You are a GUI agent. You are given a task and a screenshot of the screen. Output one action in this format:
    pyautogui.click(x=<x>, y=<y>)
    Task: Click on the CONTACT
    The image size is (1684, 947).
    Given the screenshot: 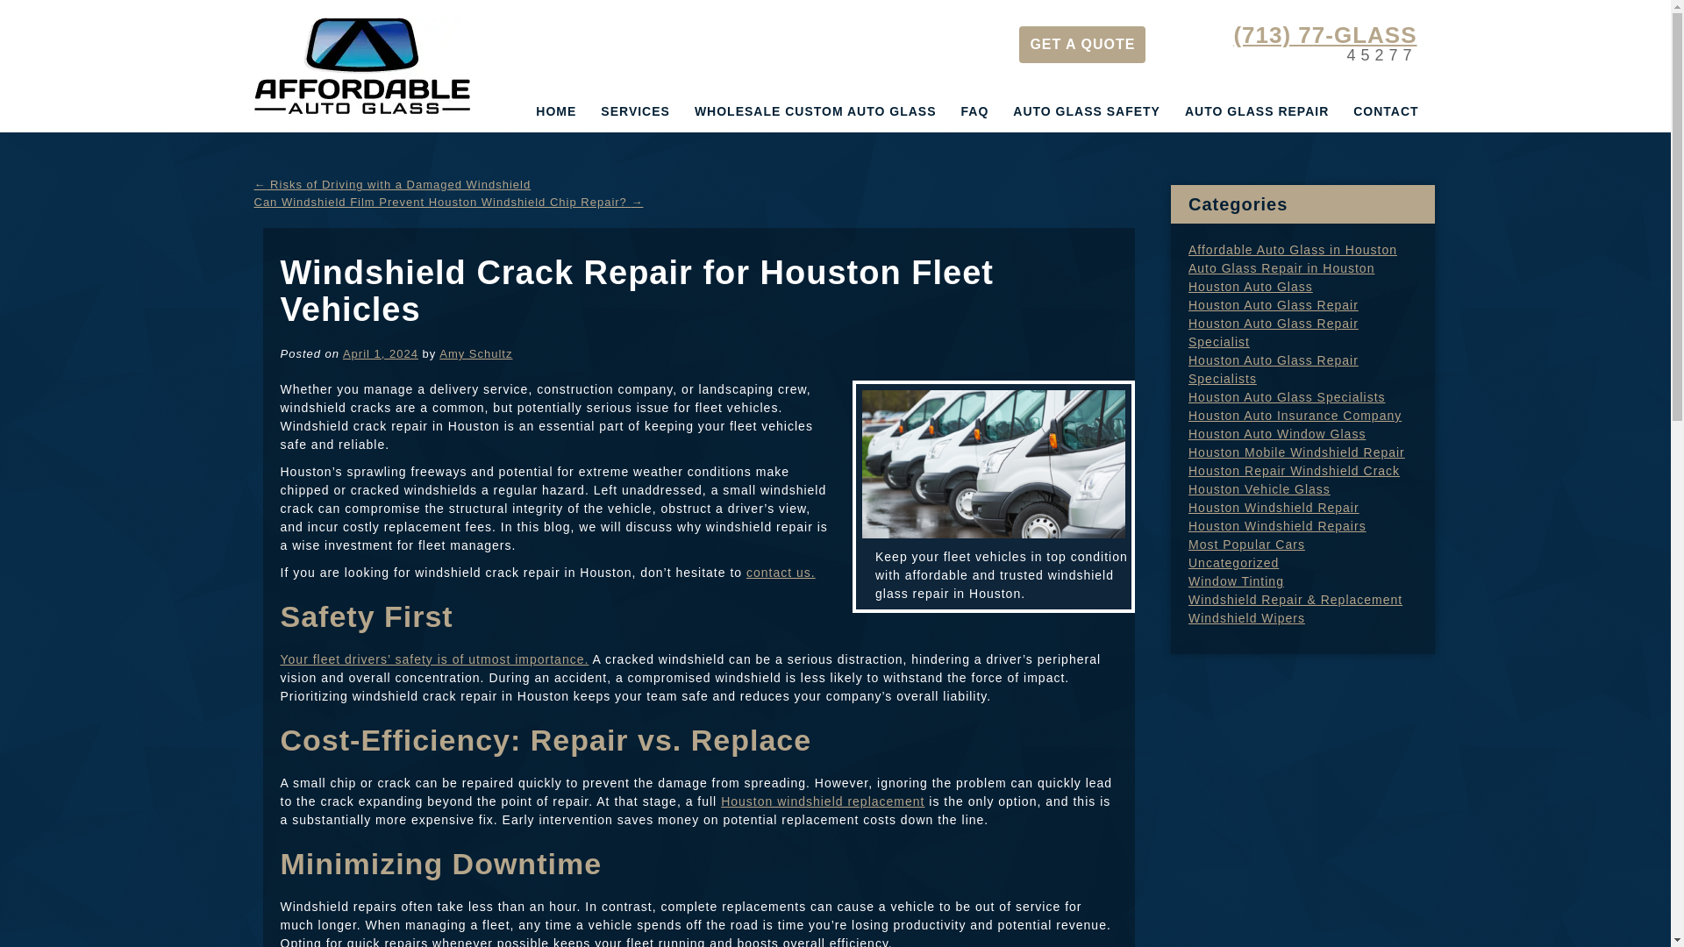 What is the action you would take?
    pyautogui.click(x=1385, y=110)
    